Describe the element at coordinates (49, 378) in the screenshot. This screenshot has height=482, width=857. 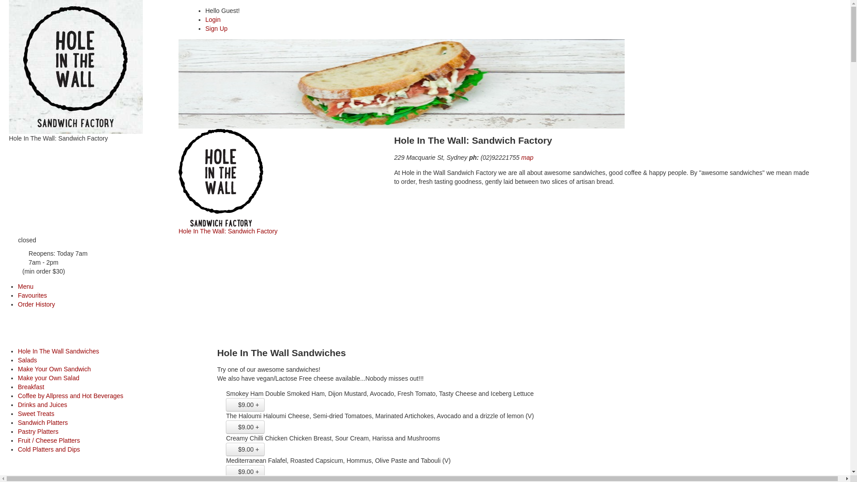
I see `Make your Own Salad` at that location.